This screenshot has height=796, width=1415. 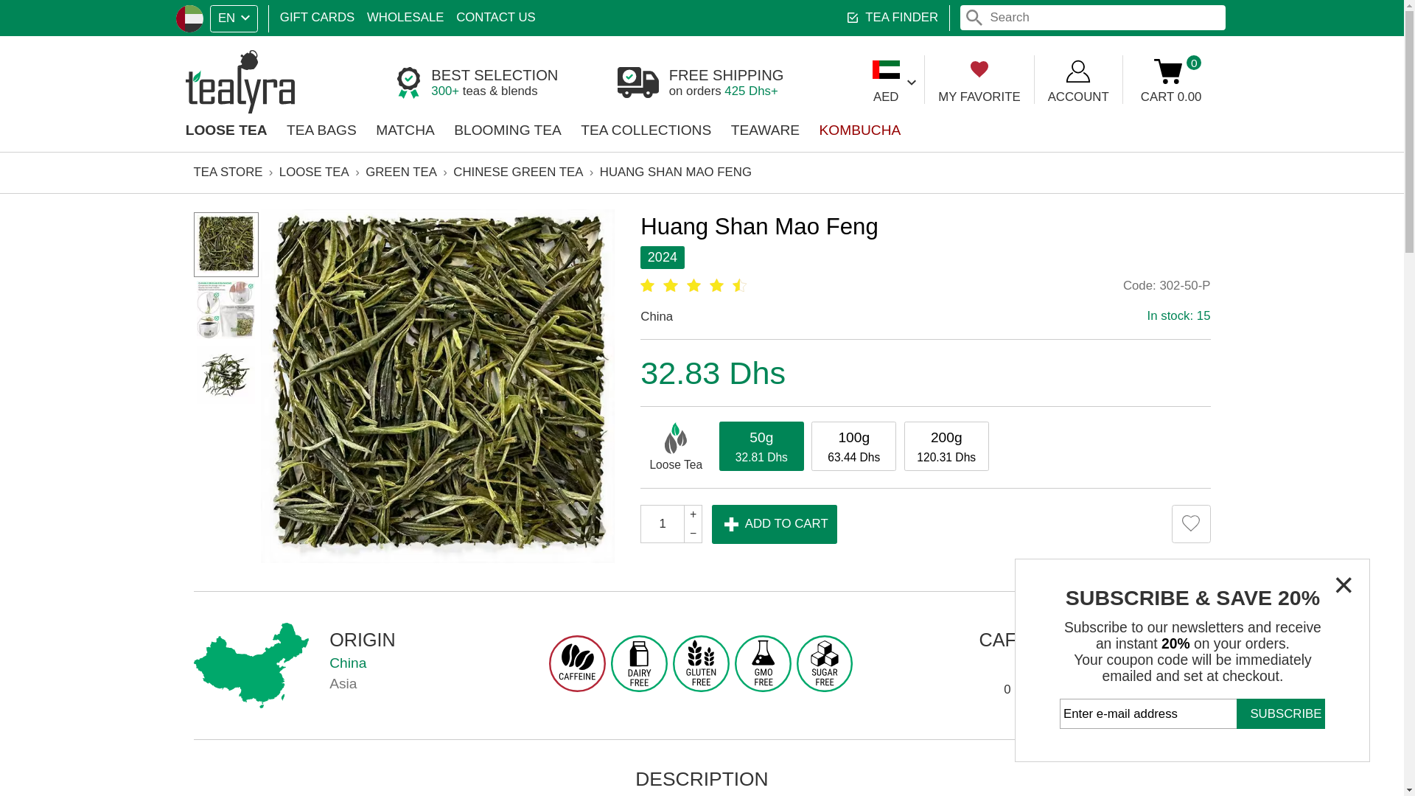 What do you see at coordinates (413, 15) in the screenshot?
I see `EN` at bounding box center [413, 15].